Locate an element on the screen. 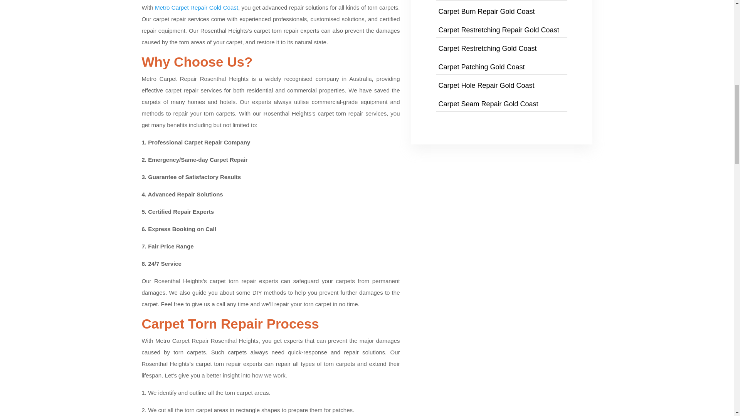  Carpet Patching Gold Coast is located at coordinates (481, 67).